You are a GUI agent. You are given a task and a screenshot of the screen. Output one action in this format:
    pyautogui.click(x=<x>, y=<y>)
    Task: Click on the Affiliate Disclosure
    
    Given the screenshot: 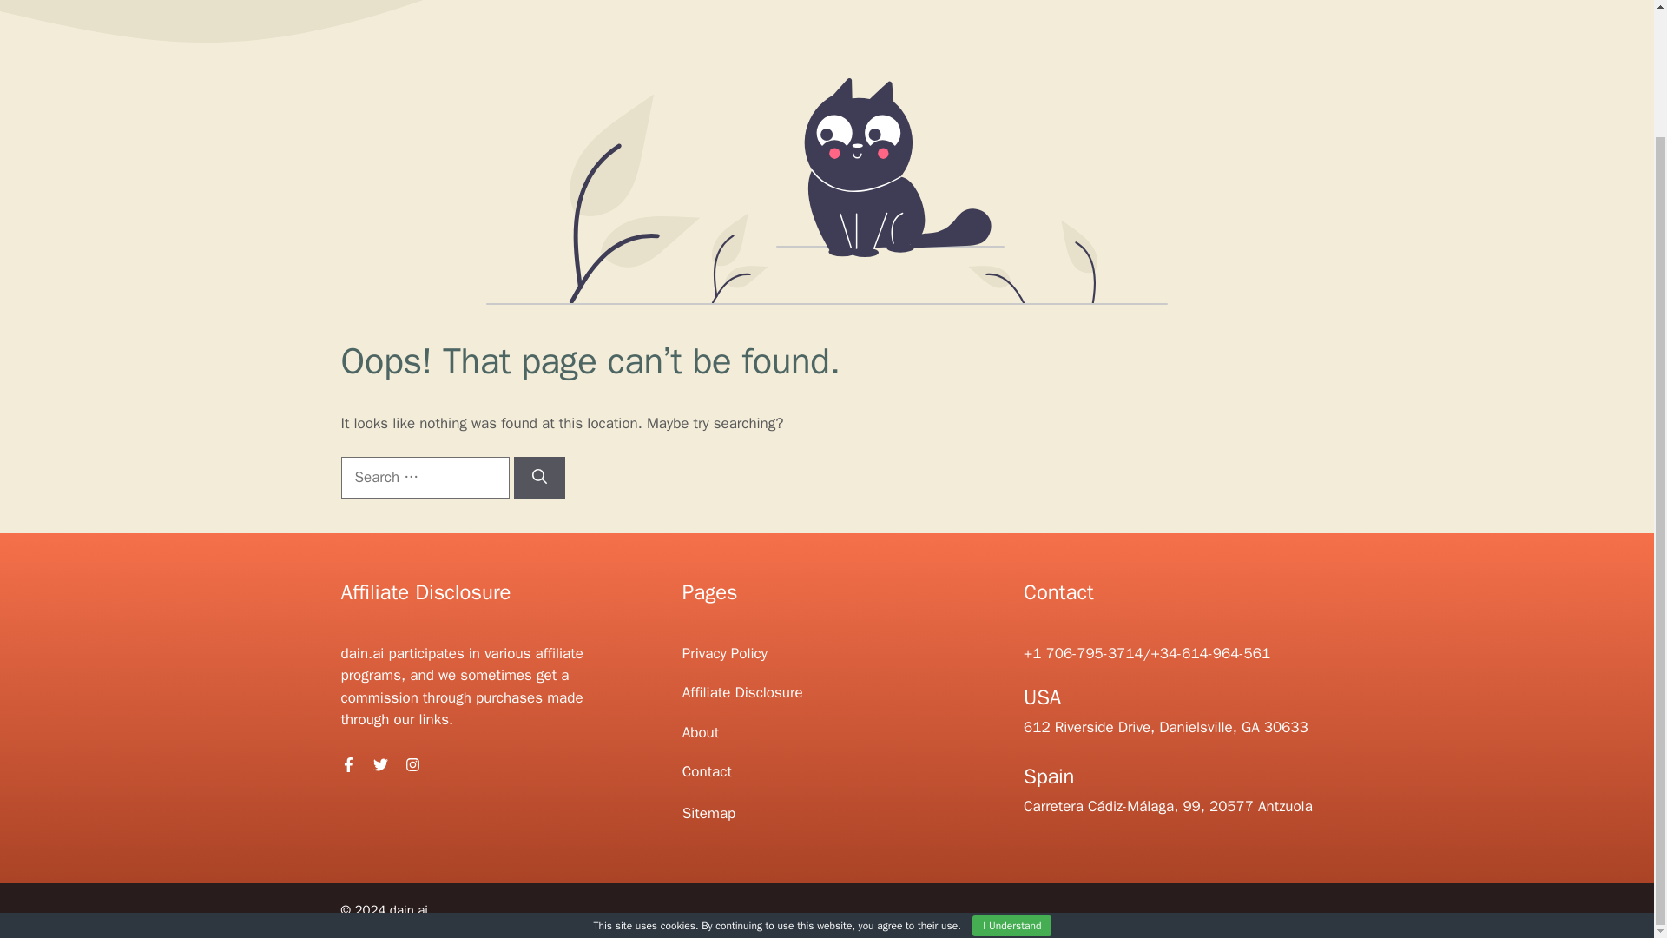 What is the action you would take?
    pyautogui.click(x=742, y=692)
    